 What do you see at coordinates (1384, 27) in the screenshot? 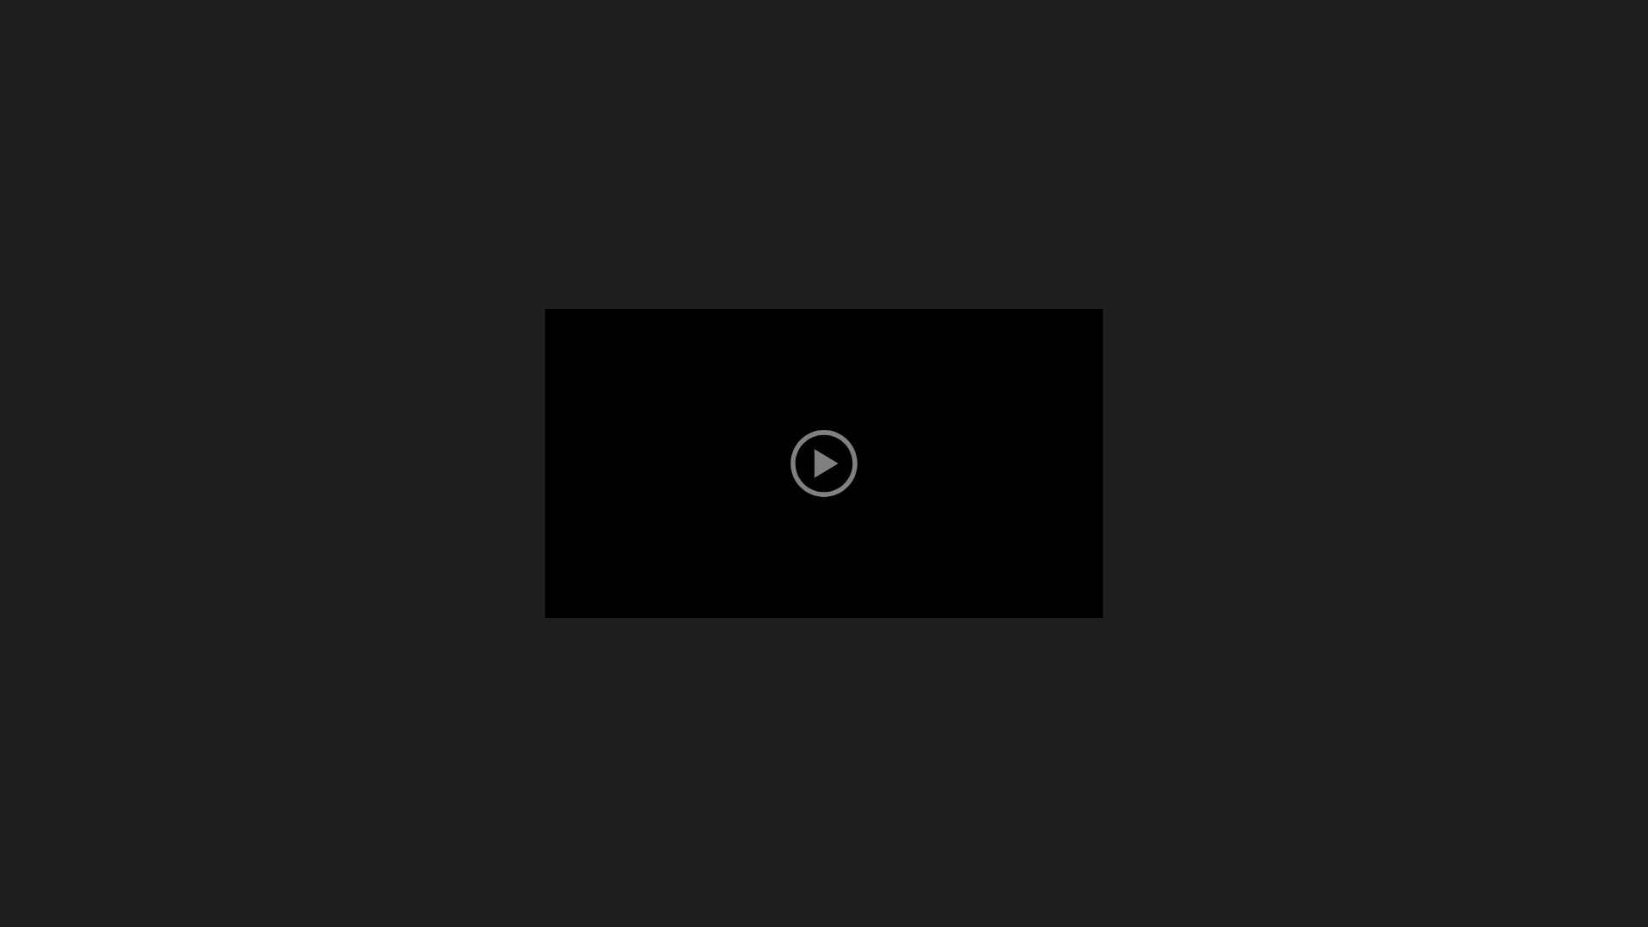
I see `experience` at bounding box center [1384, 27].